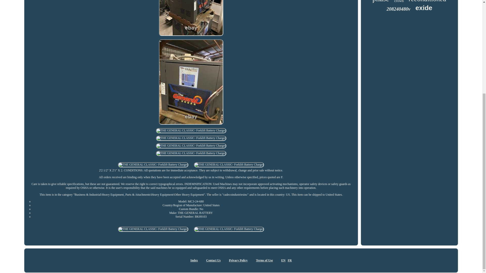 The image size is (486, 273). Describe the element at coordinates (191, 138) in the screenshot. I see `THE GENERAL CLASSIC- Forklift Battery Charger` at that location.